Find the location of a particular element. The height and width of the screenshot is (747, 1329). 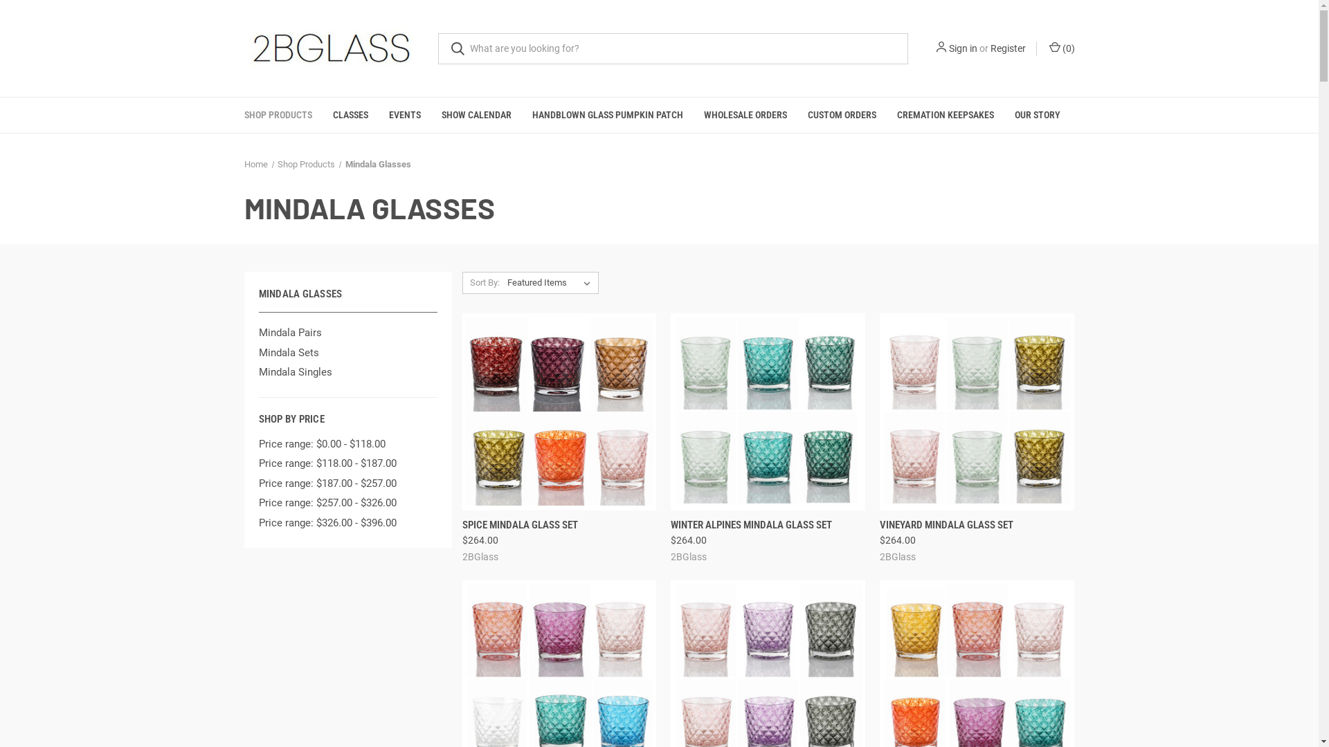

VINEYARD MINDALA GLASS SET is located at coordinates (947, 525).